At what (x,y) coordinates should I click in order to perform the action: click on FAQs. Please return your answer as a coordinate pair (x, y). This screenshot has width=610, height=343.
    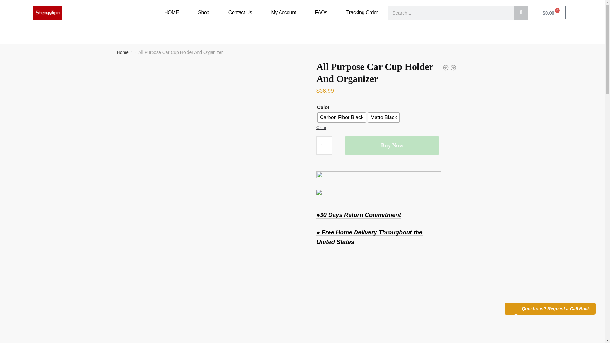
    Looking at the image, I should click on (321, 13).